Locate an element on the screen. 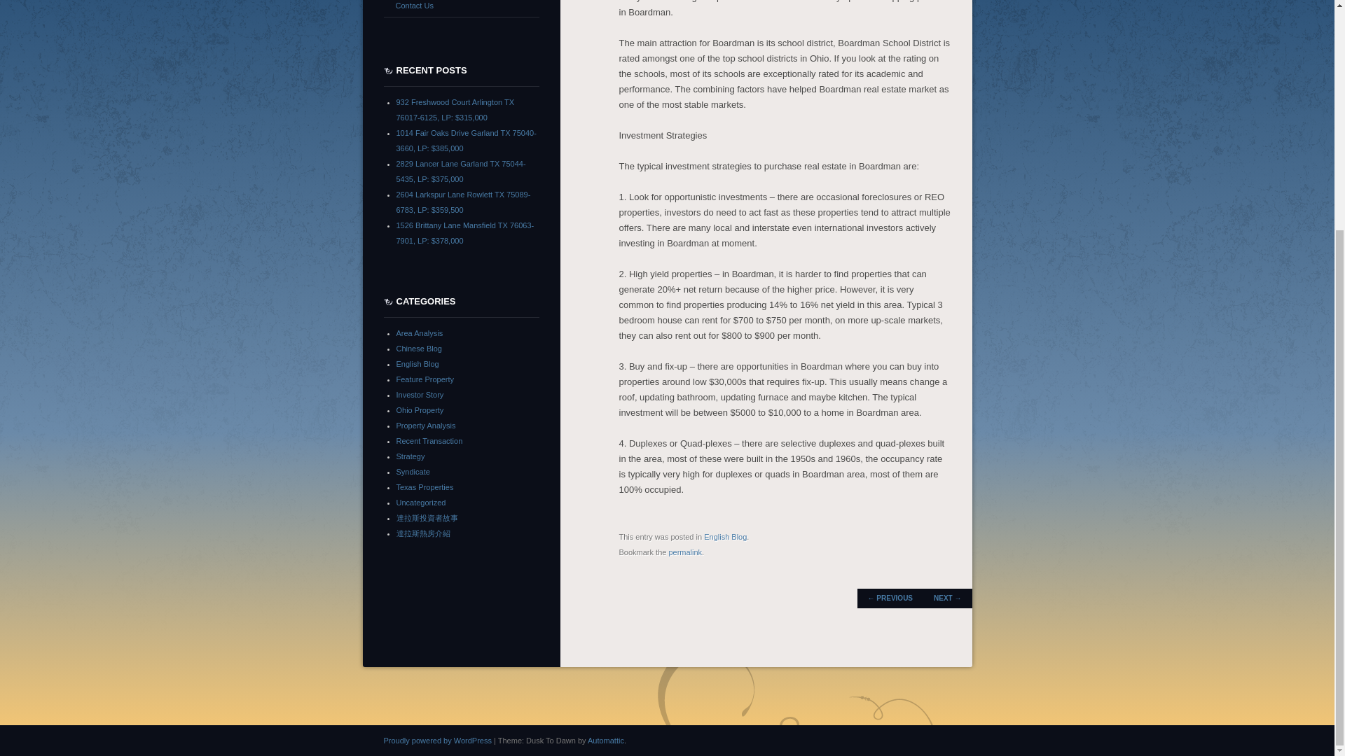  Proudly powered by WordPress is located at coordinates (437, 739).